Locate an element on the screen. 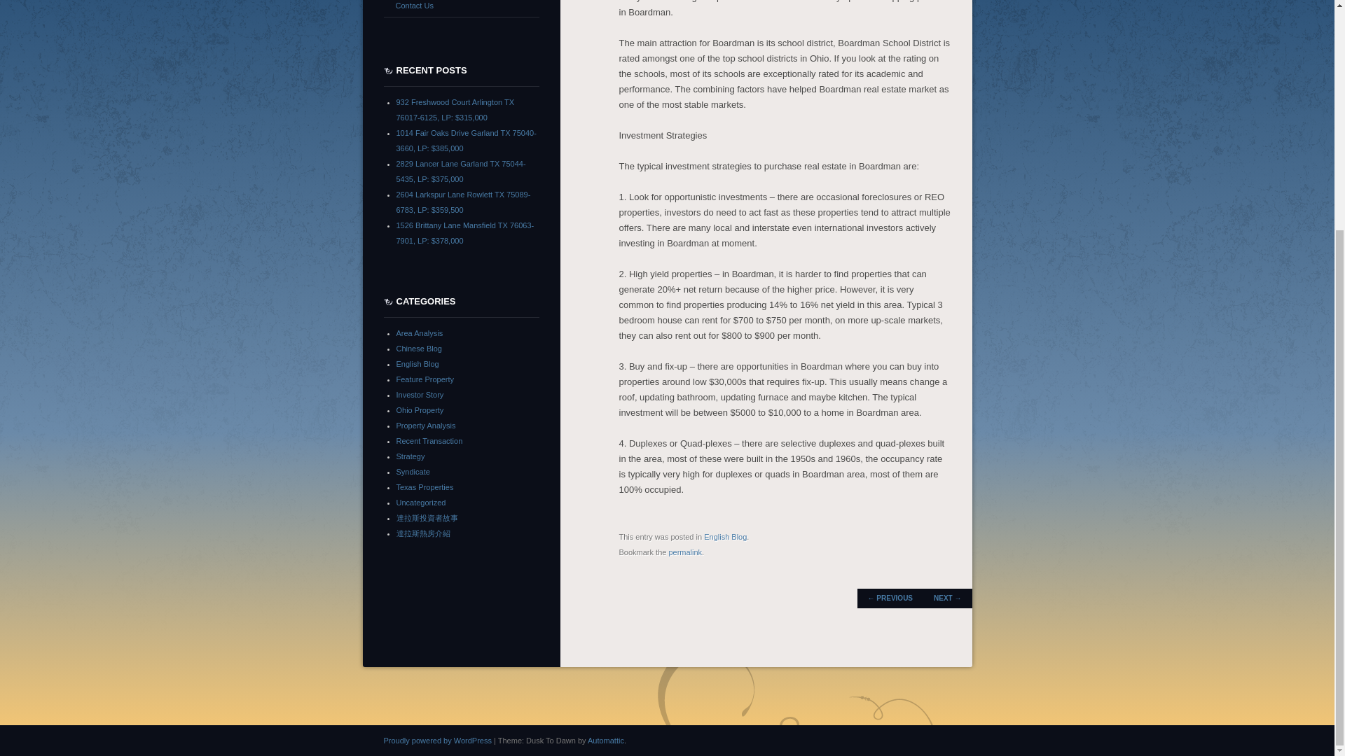  Proudly powered by WordPress is located at coordinates (437, 739).